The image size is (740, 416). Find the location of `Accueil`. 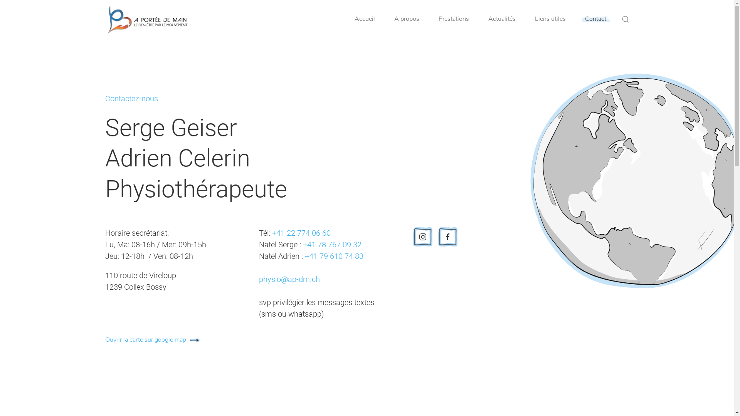

Accueil is located at coordinates (365, 19).